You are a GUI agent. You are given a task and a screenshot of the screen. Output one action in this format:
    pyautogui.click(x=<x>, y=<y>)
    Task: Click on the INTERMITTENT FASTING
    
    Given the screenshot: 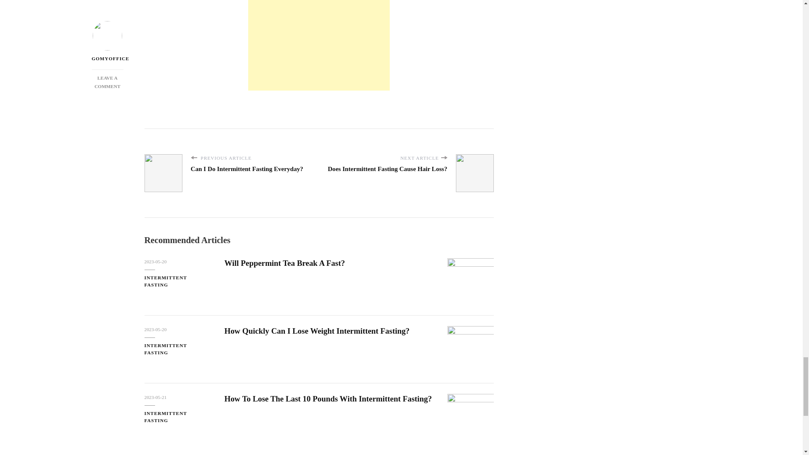 What is the action you would take?
    pyautogui.click(x=177, y=349)
    